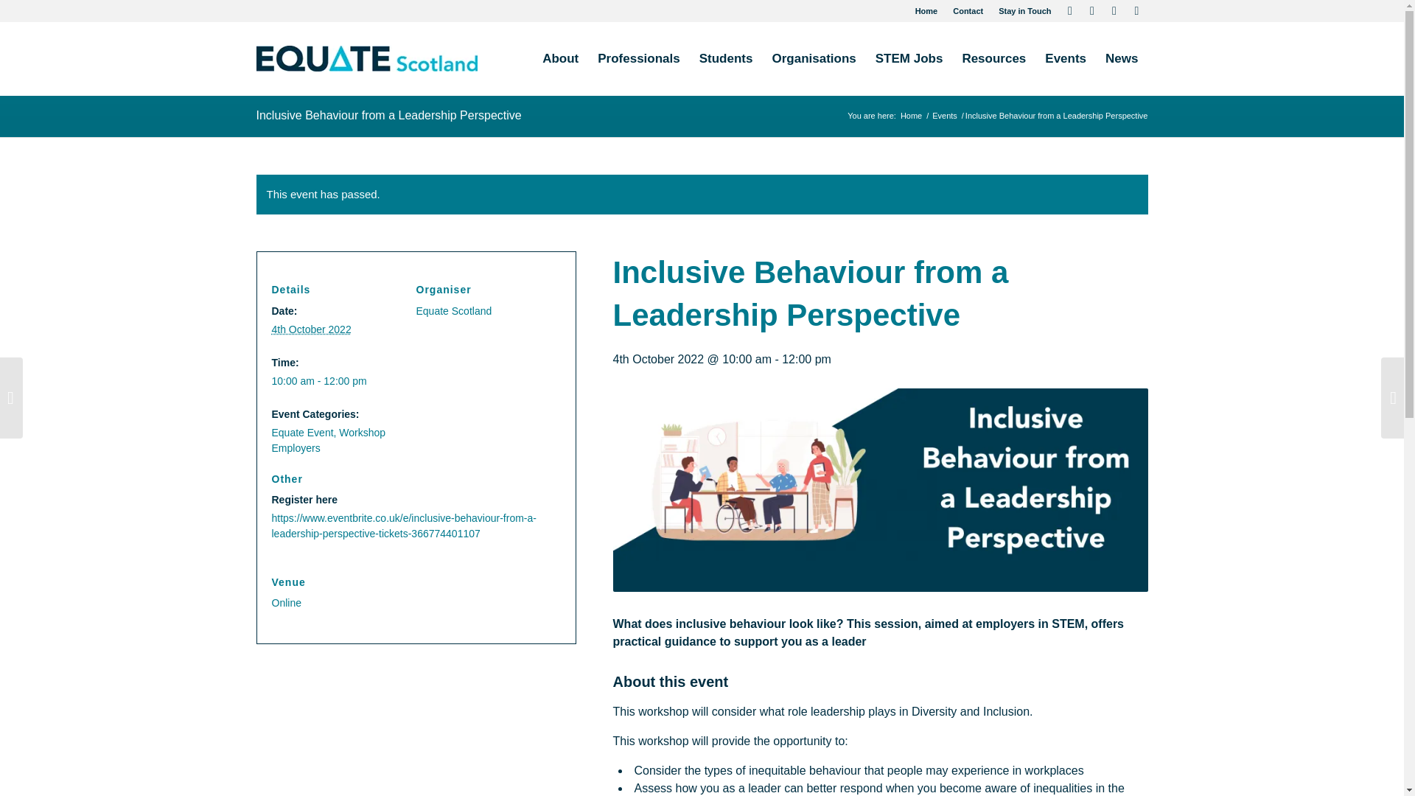  What do you see at coordinates (453, 310) in the screenshot?
I see `Equate Scotland` at bounding box center [453, 310].